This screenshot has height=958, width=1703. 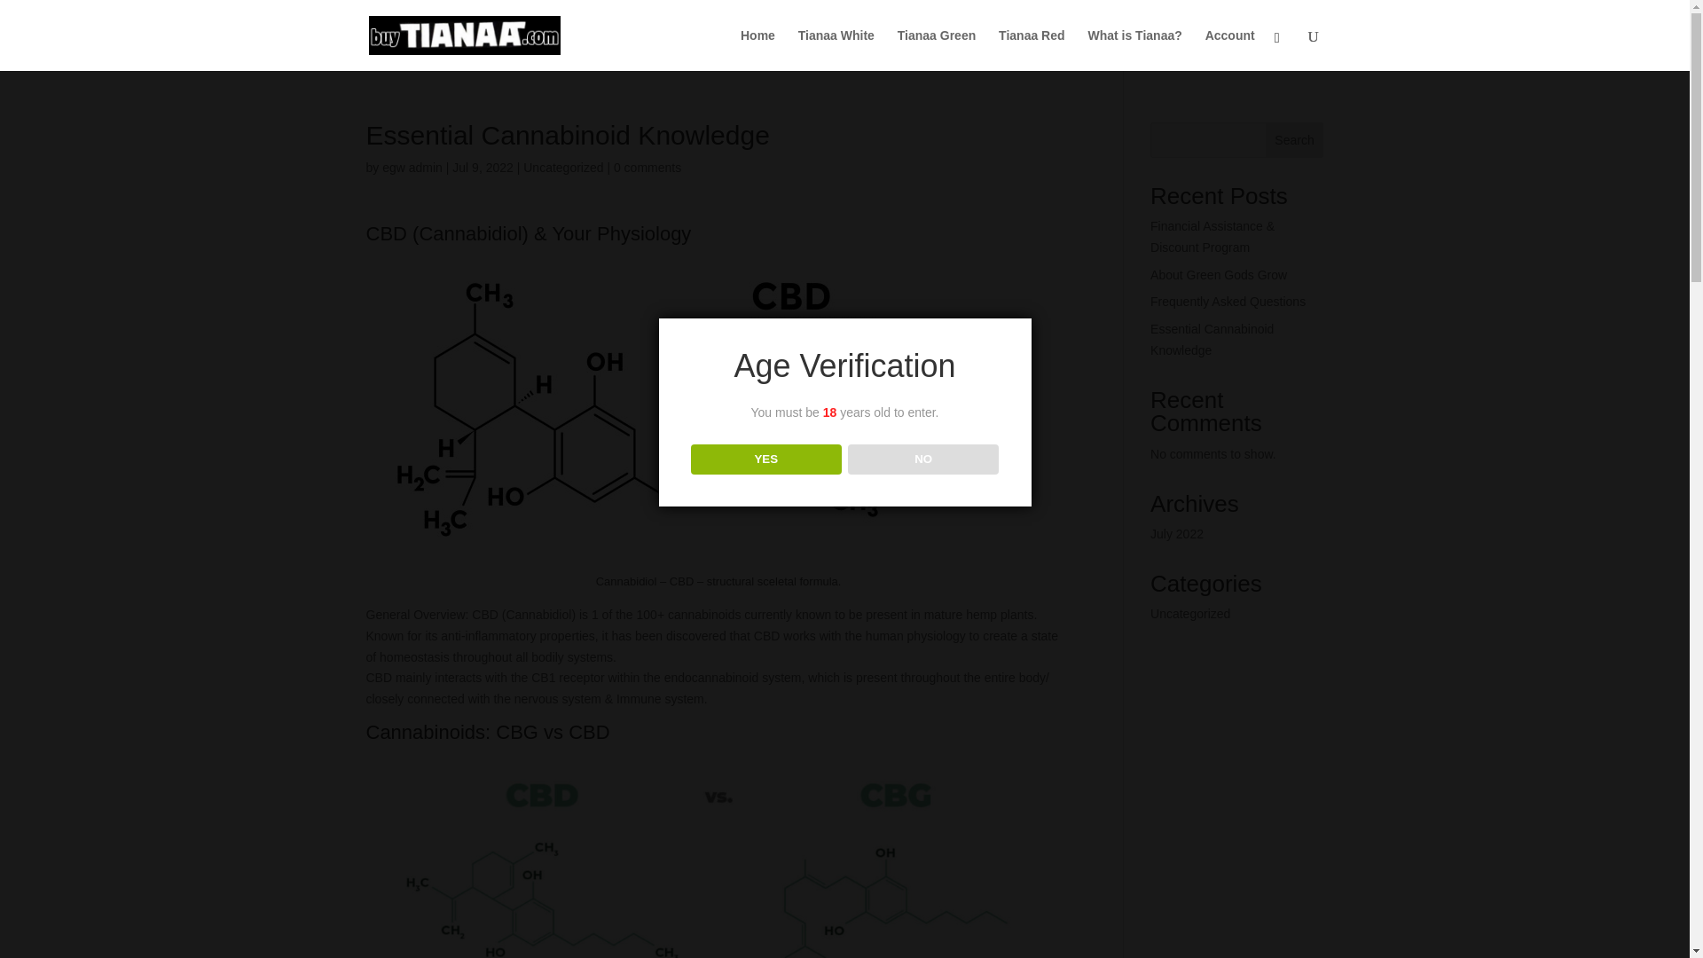 What do you see at coordinates (1219, 275) in the screenshot?
I see `About Green Gods Grow` at bounding box center [1219, 275].